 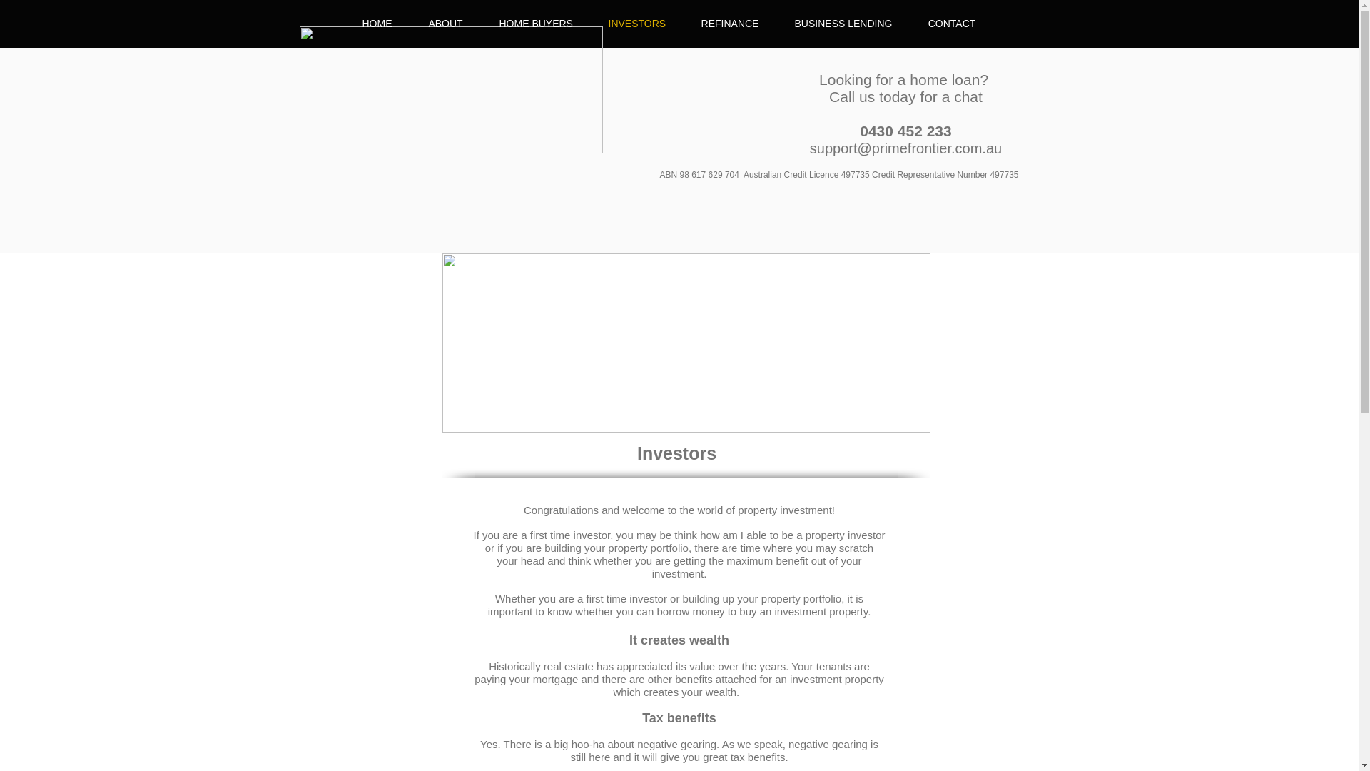 What do you see at coordinates (730, 23) in the screenshot?
I see `REFINANCE` at bounding box center [730, 23].